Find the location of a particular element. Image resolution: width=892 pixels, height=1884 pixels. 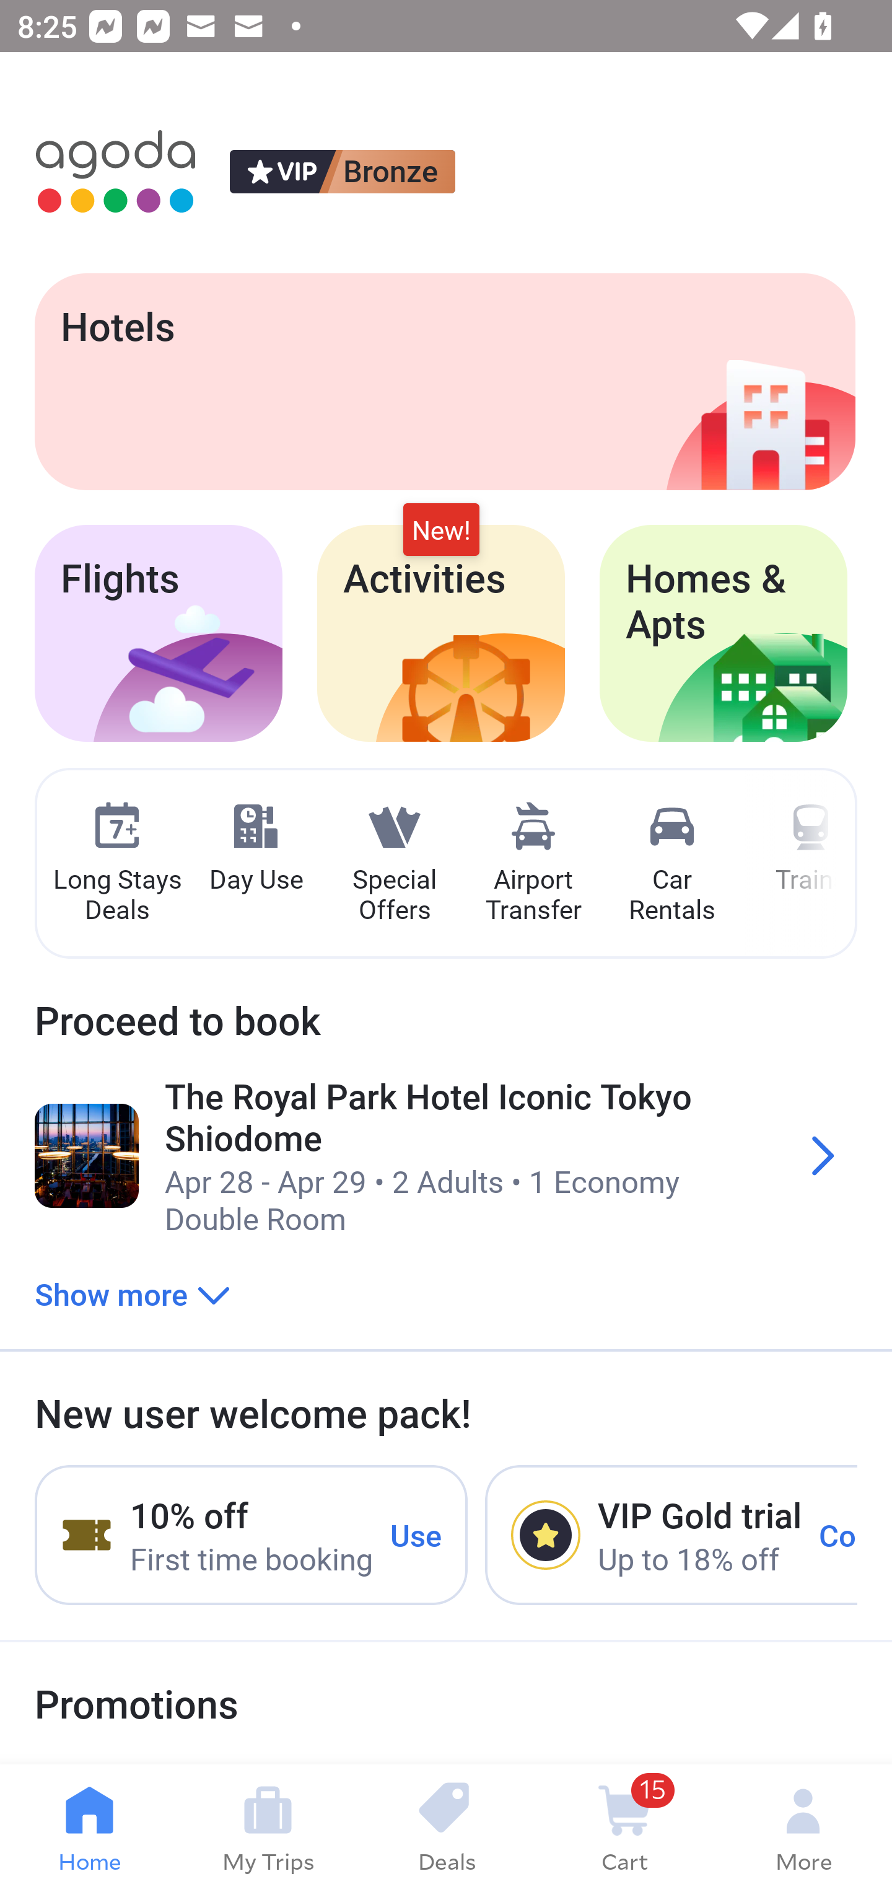

Show more is located at coordinates (133, 1293).